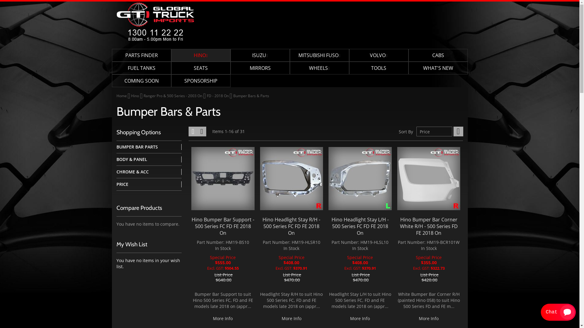  What do you see at coordinates (218, 96) in the screenshot?
I see `FD - 2018 On` at bounding box center [218, 96].